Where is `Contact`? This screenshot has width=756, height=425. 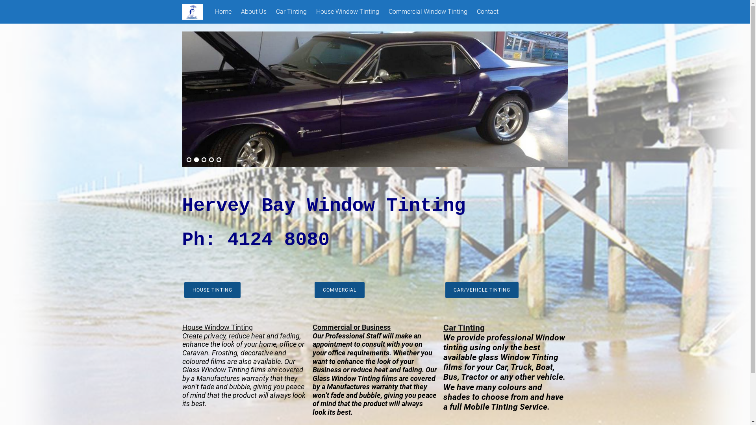 Contact is located at coordinates (487, 12).